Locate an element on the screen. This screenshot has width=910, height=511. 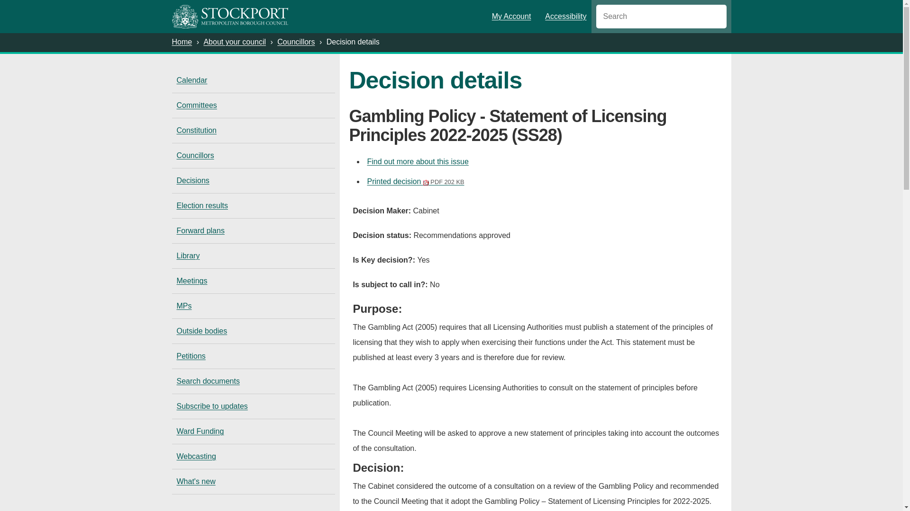
Councillors is located at coordinates (296, 42).